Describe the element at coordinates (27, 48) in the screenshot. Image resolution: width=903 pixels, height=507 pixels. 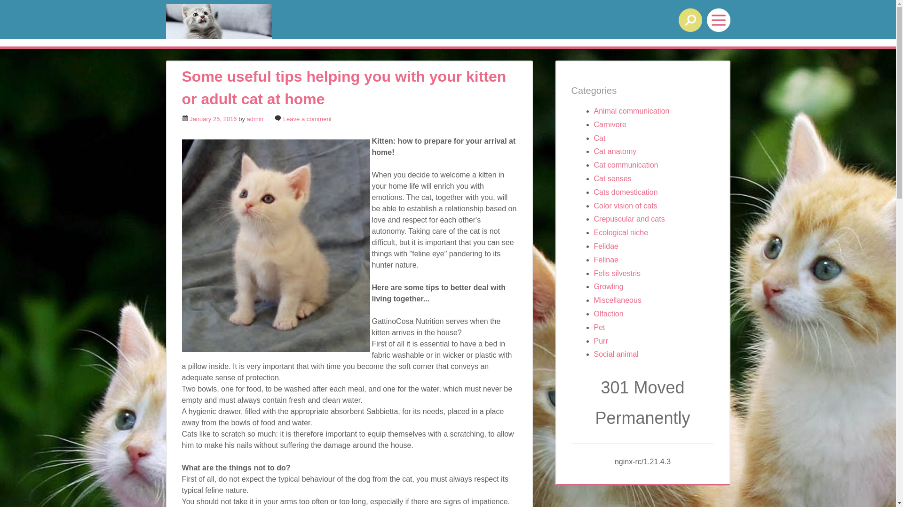
I see `Skip to content` at that location.